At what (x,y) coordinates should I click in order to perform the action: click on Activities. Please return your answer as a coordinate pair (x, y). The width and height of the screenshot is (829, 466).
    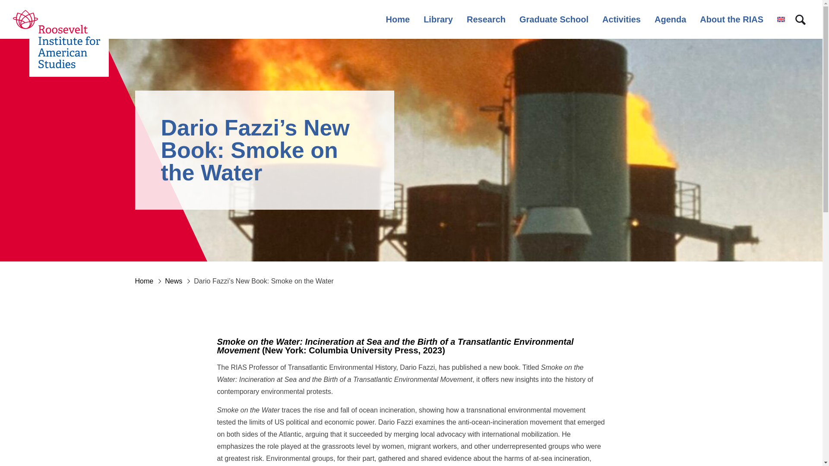
    Looking at the image, I should click on (622, 19).